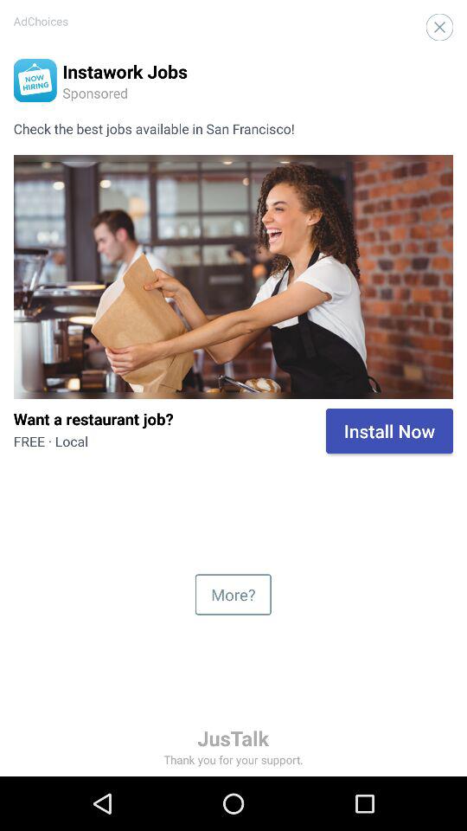  What do you see at coordinates (35, 81) in the screenshot?
I see `click on the icon which is left to the instawork jobs` at bounding box center [35, 81].